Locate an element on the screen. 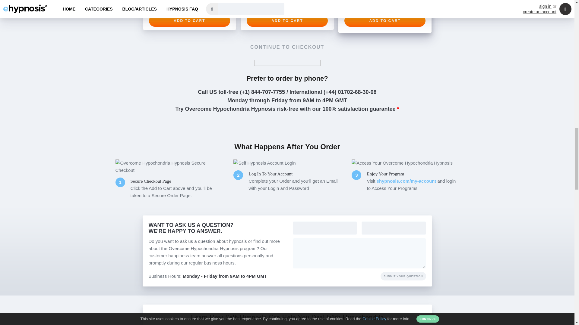 The height and width of the screenshot is (325, 579). Enter your email address... is located at coordinates (394, 228).